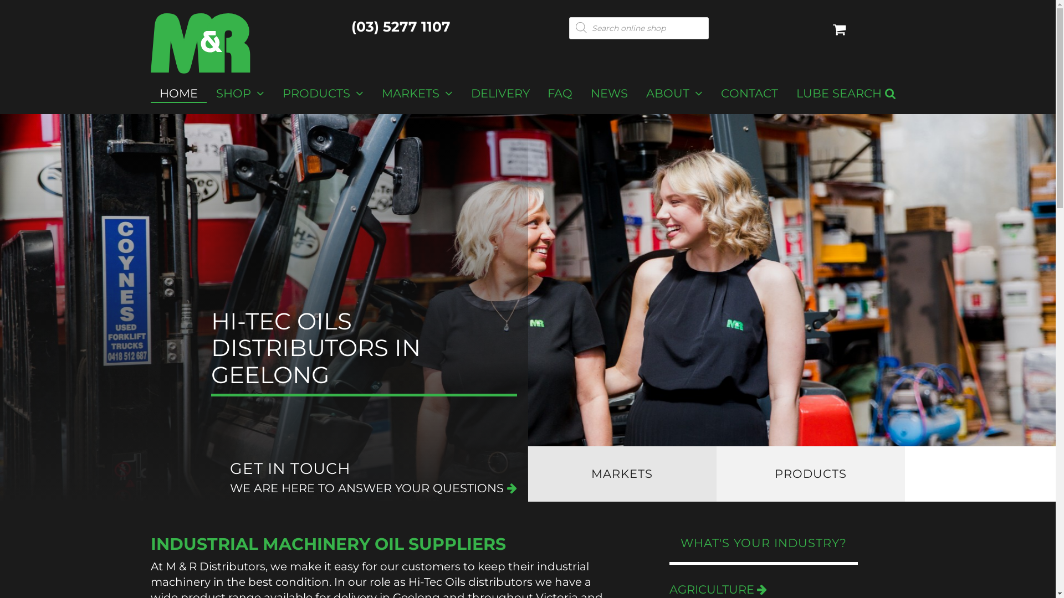  I want to click on PRODUCTS, so click(323, 94).